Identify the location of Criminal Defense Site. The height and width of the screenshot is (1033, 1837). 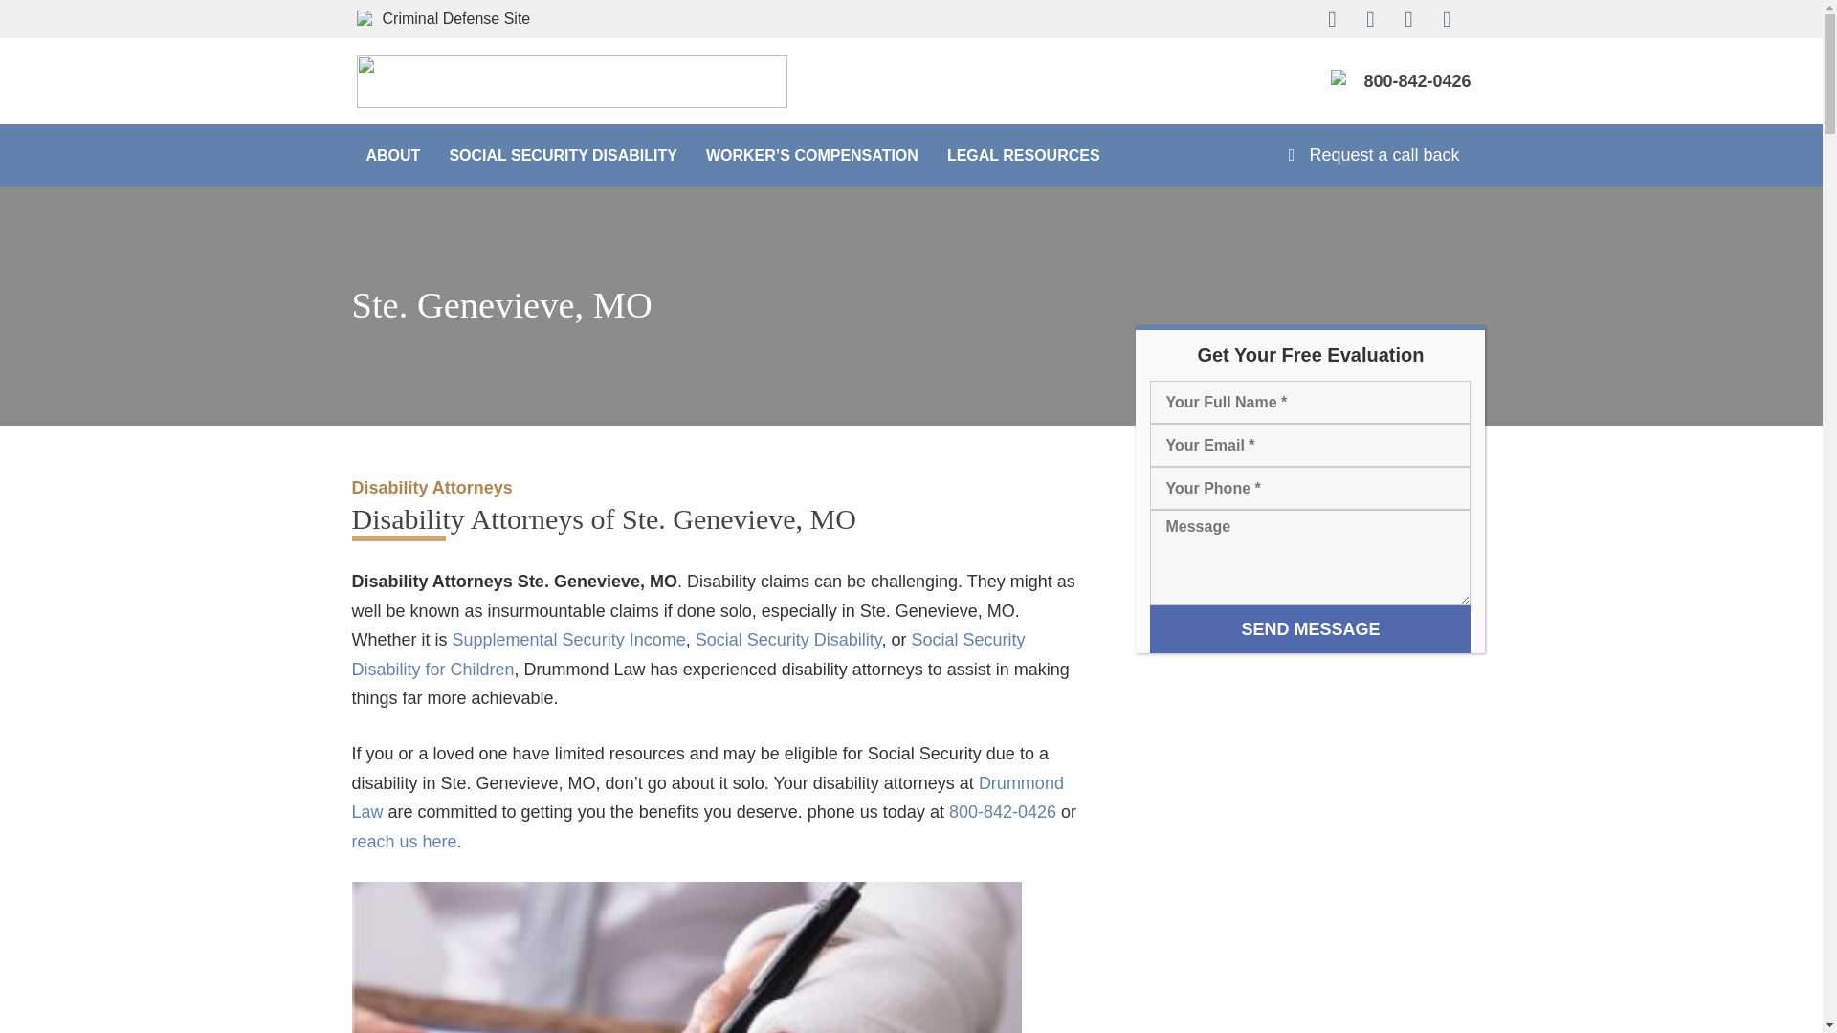
(471, 17).